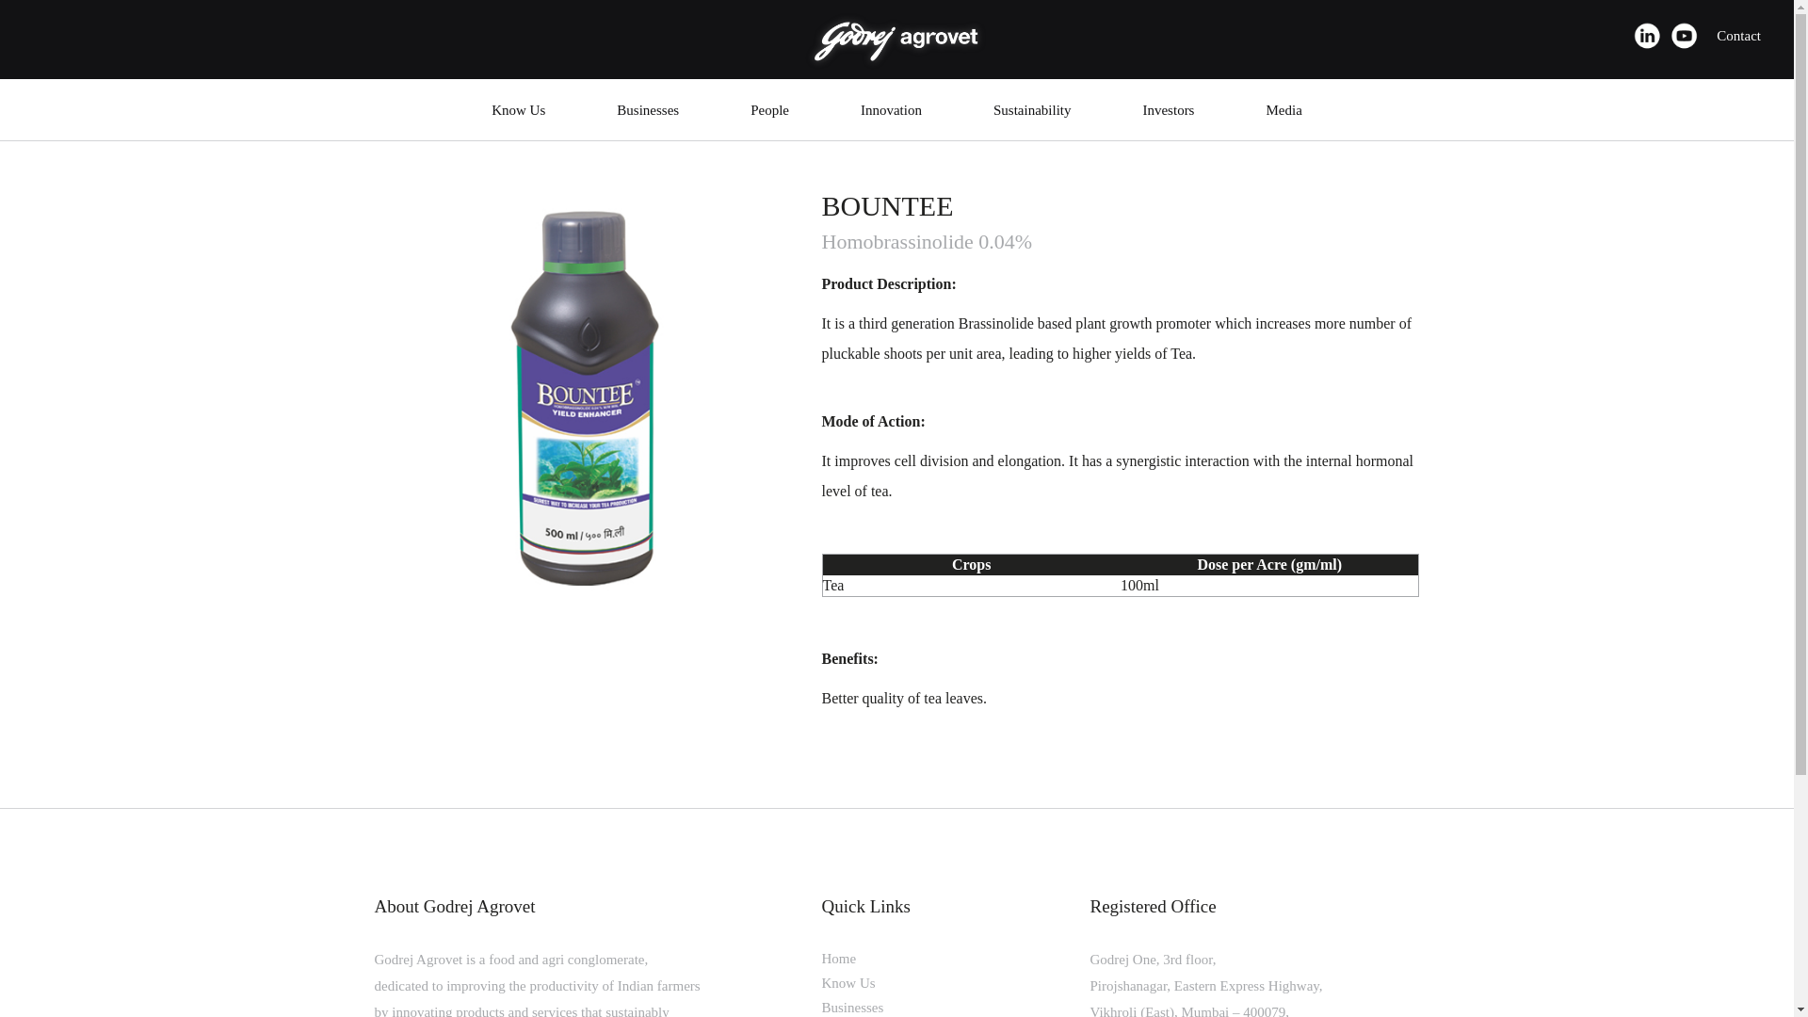 This screenshot has height=1017, width=1808. I want to click on Know Us, so click(518, 113).